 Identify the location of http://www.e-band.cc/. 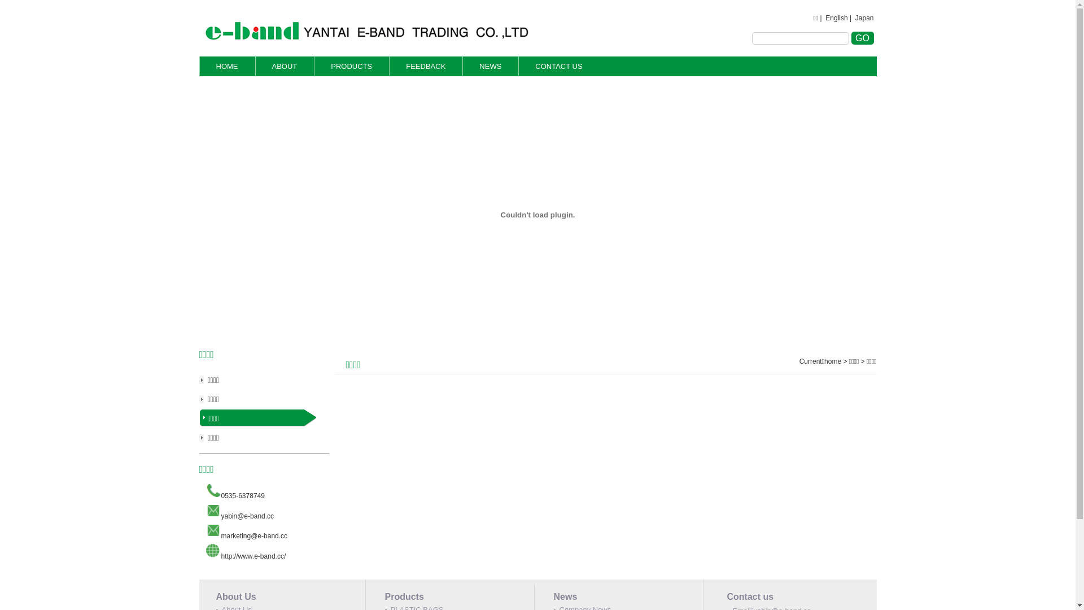
(253, 556).